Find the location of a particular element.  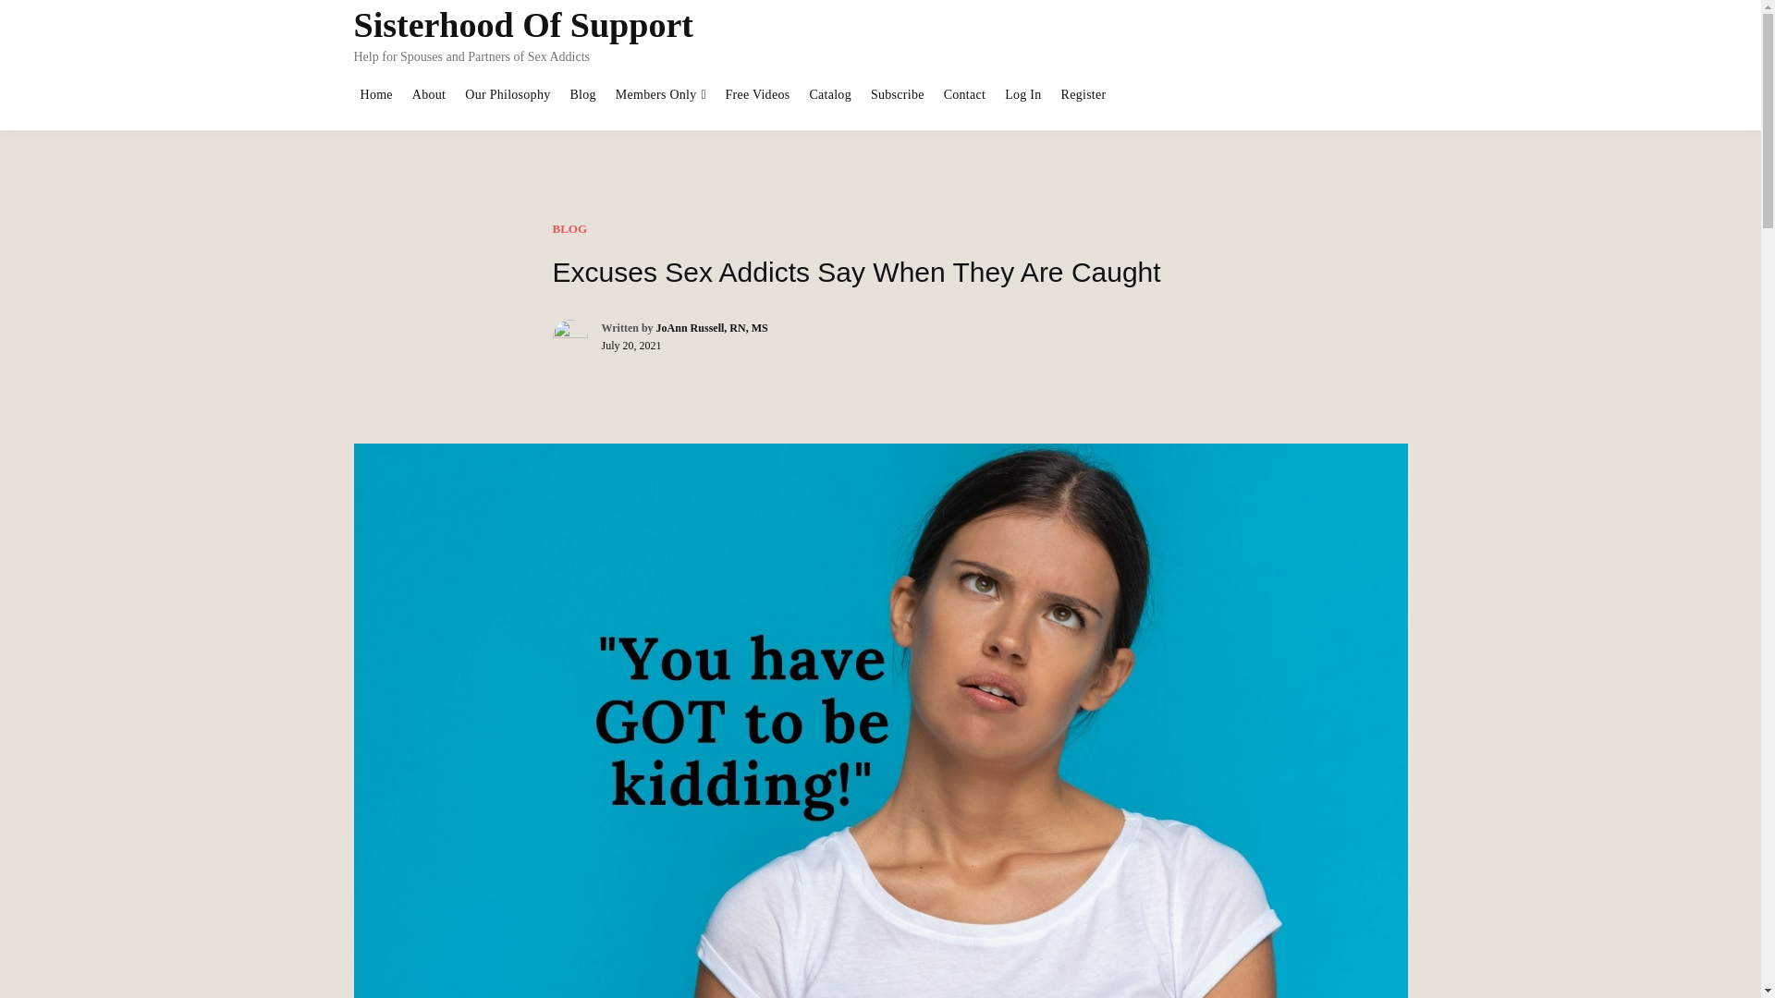

Members Only is located at coordinates (655, 95).